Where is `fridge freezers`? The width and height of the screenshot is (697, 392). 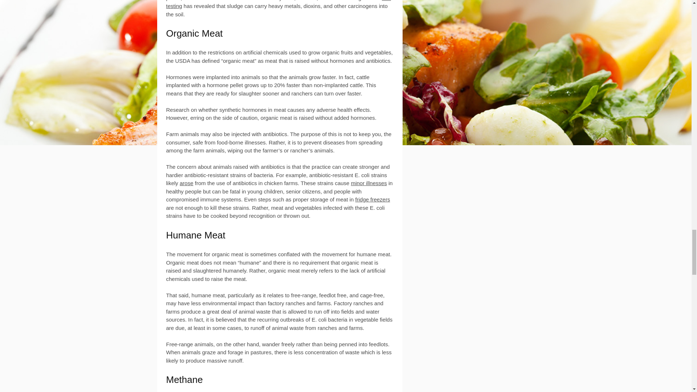
fridge freezers is located at coordinates (373, 200).